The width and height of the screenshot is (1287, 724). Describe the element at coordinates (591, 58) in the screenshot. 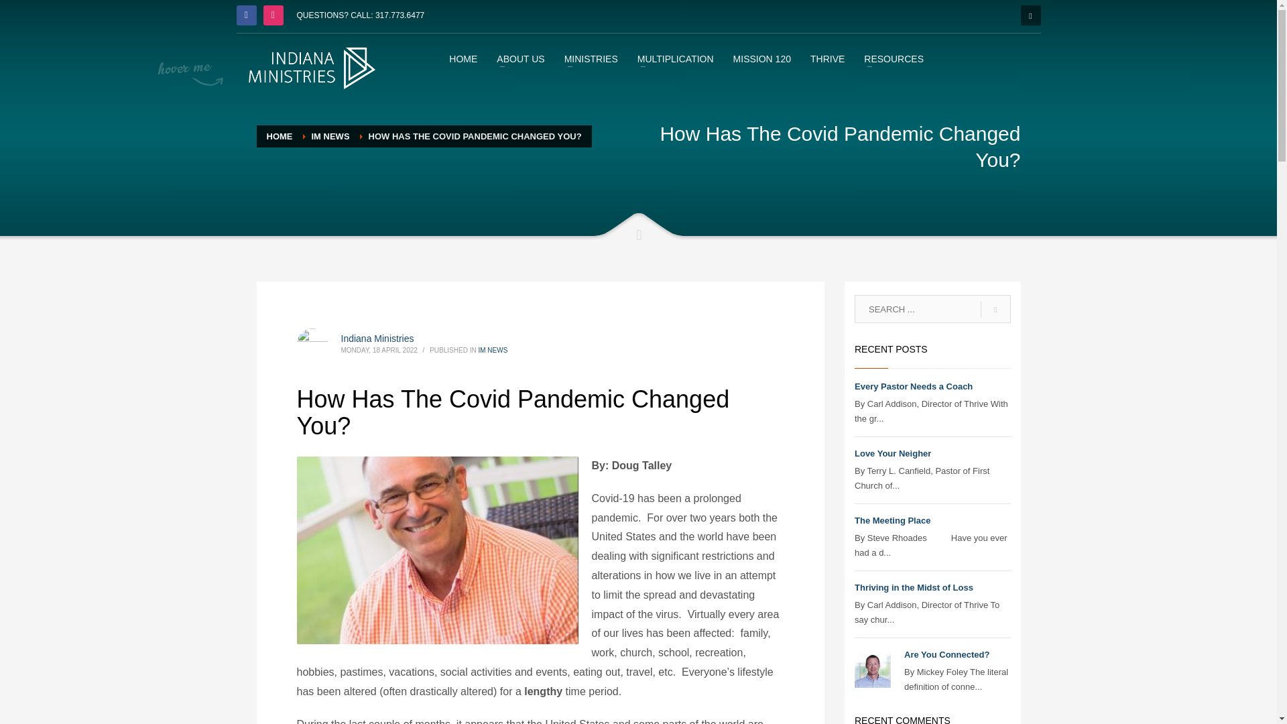

I see `MINISTRIES` at that location.